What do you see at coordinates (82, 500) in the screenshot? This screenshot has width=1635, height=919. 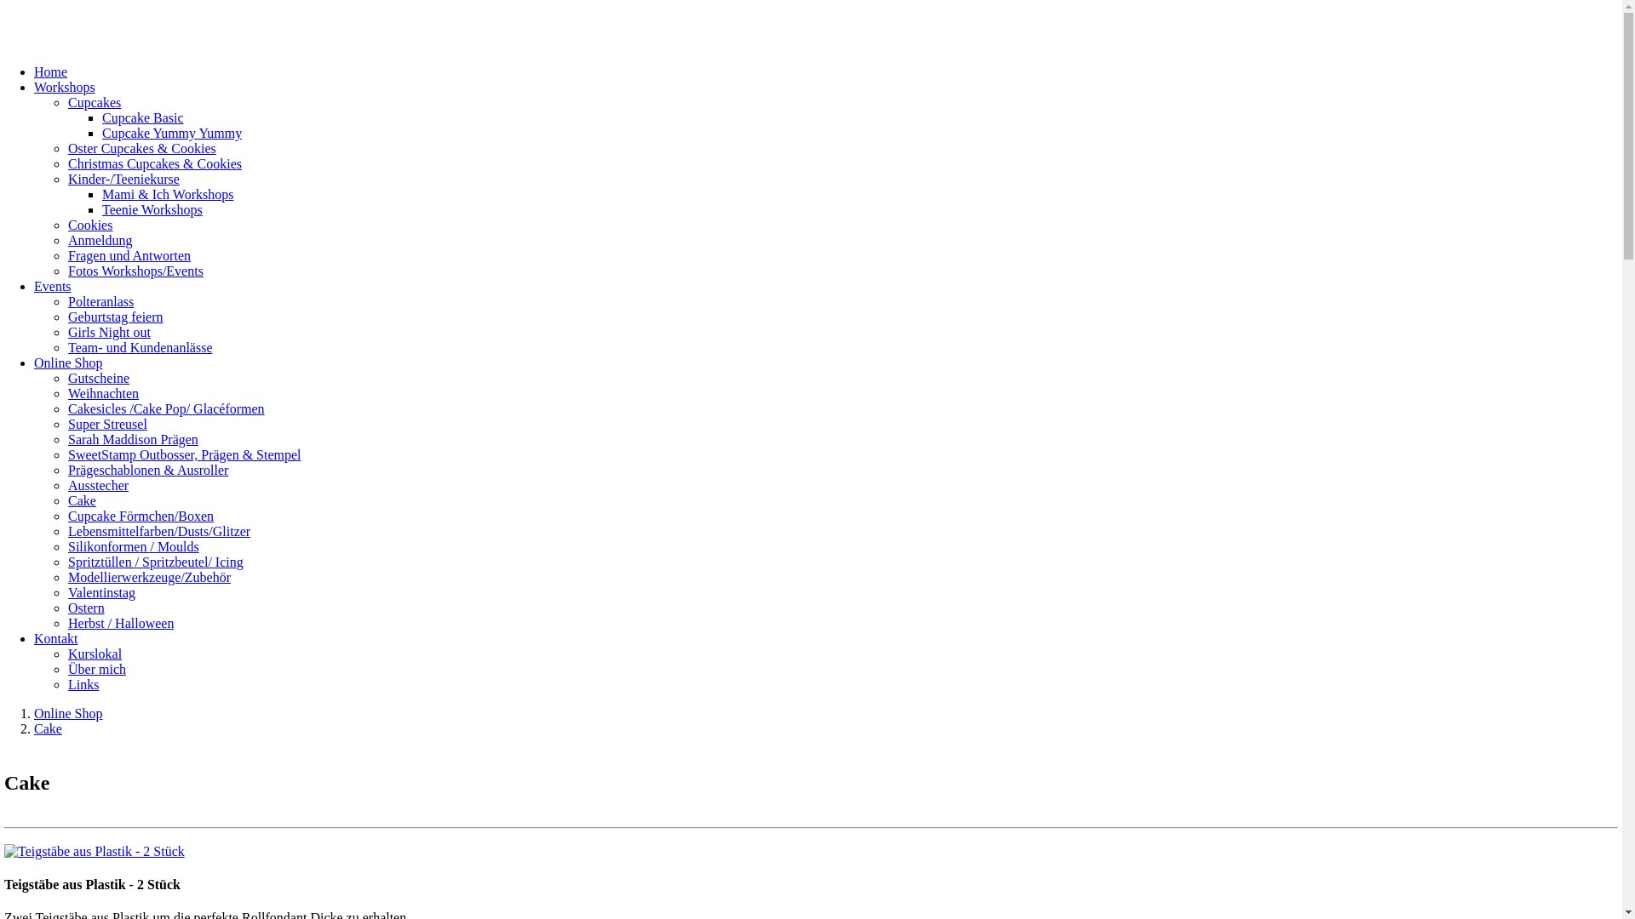 I see `Cake` at bounding box center [82, 500].